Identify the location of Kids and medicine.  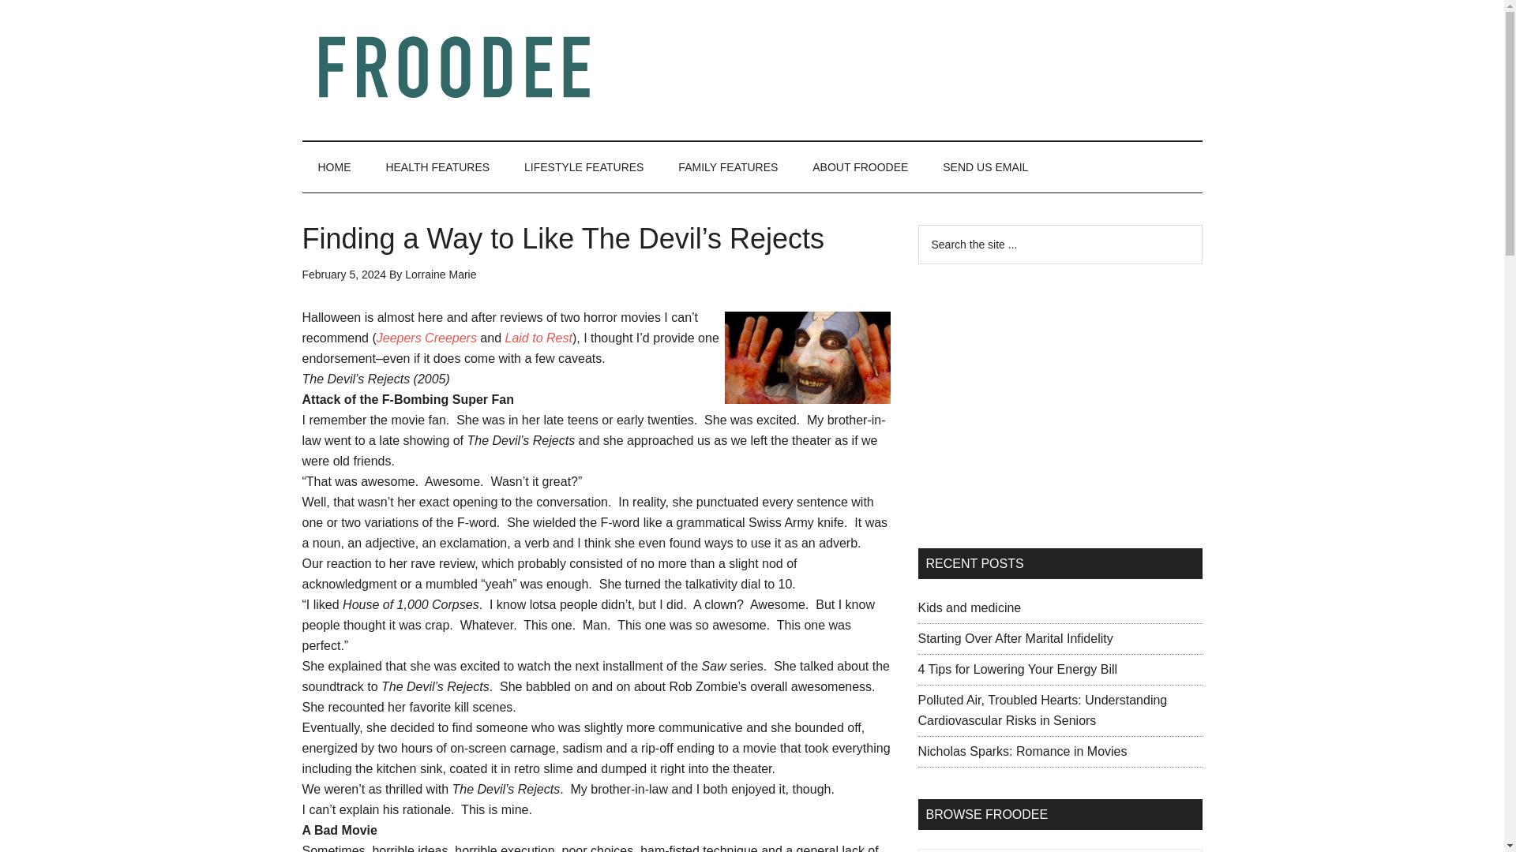
(968, 607).